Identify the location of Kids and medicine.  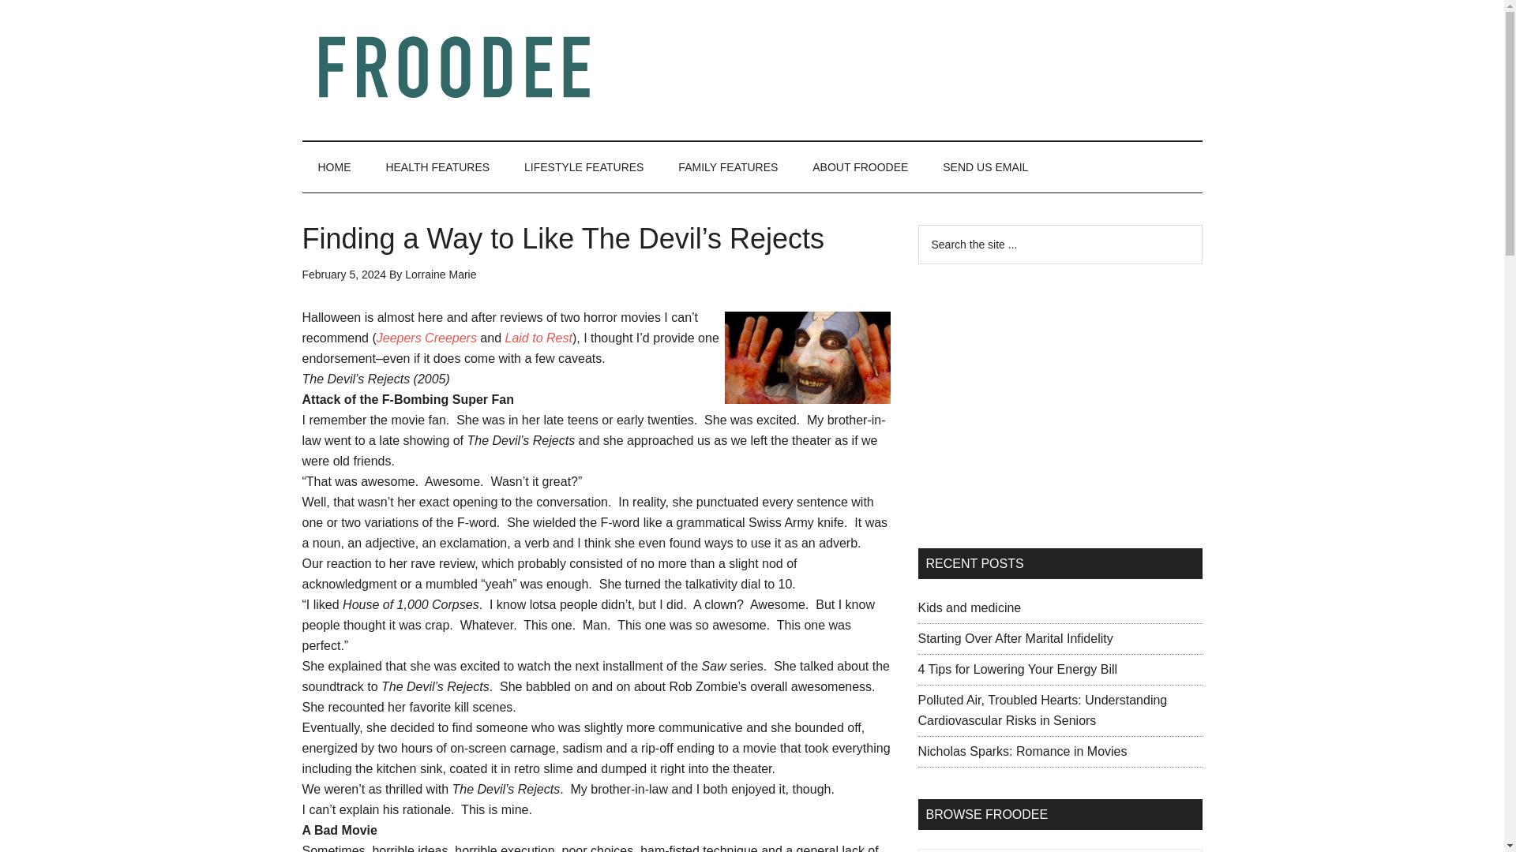
(968, 607).